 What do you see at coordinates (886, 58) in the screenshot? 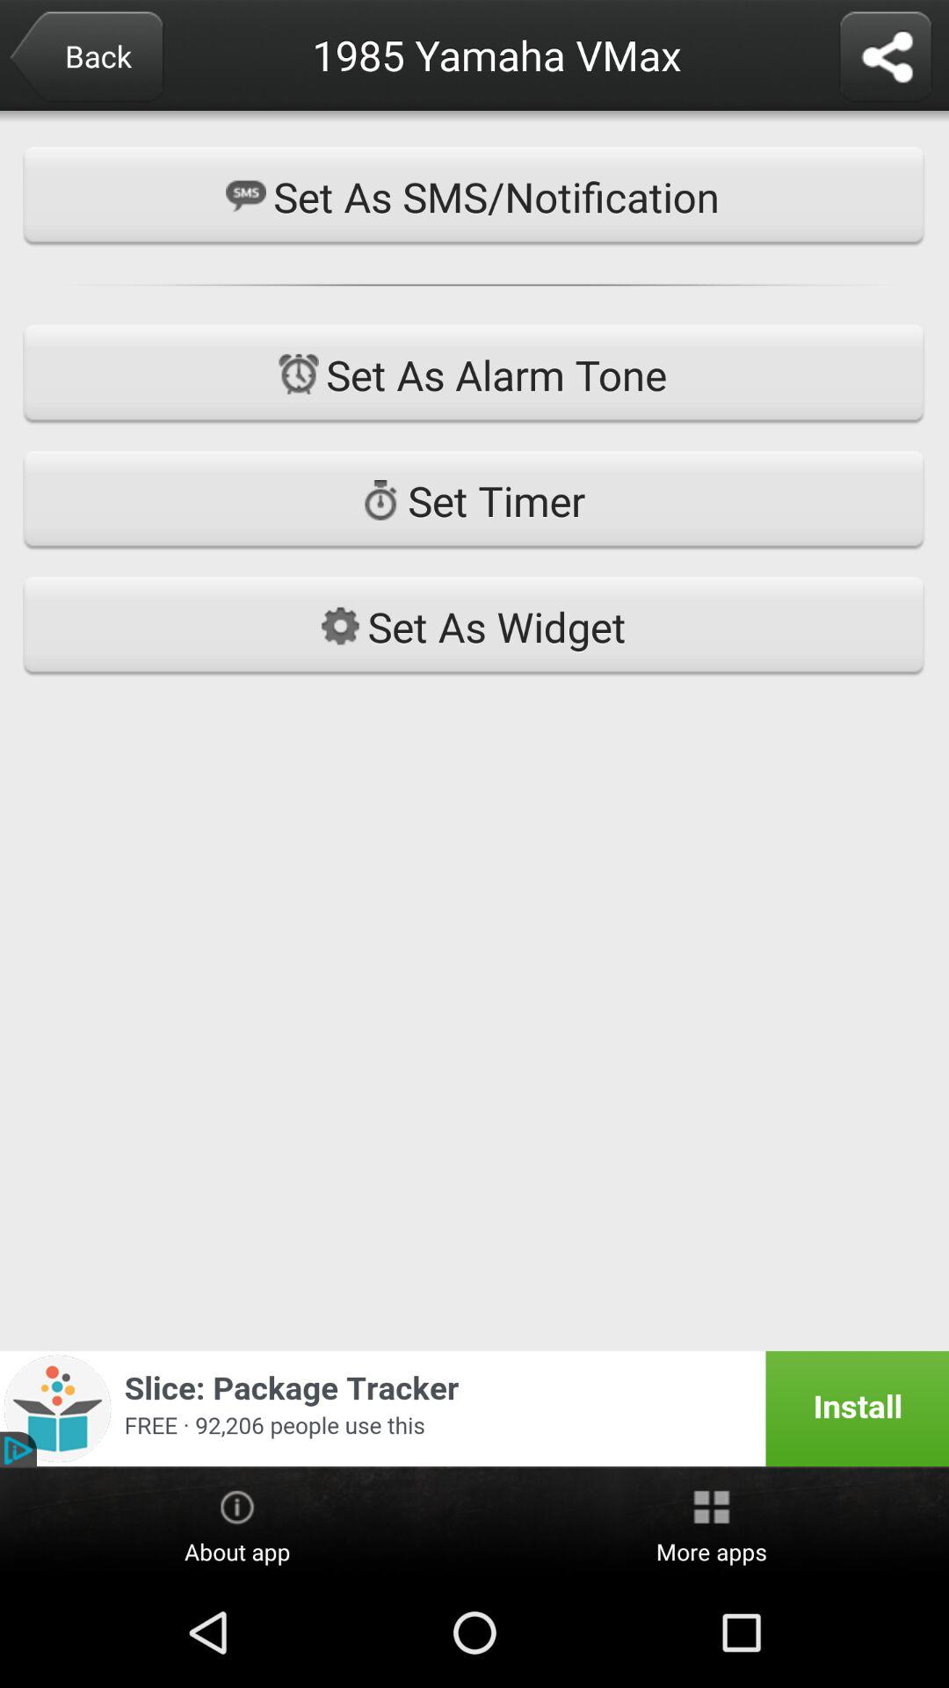
I see `open icon next to 1985 yamaha vmax` at bounding box center [886, 58].